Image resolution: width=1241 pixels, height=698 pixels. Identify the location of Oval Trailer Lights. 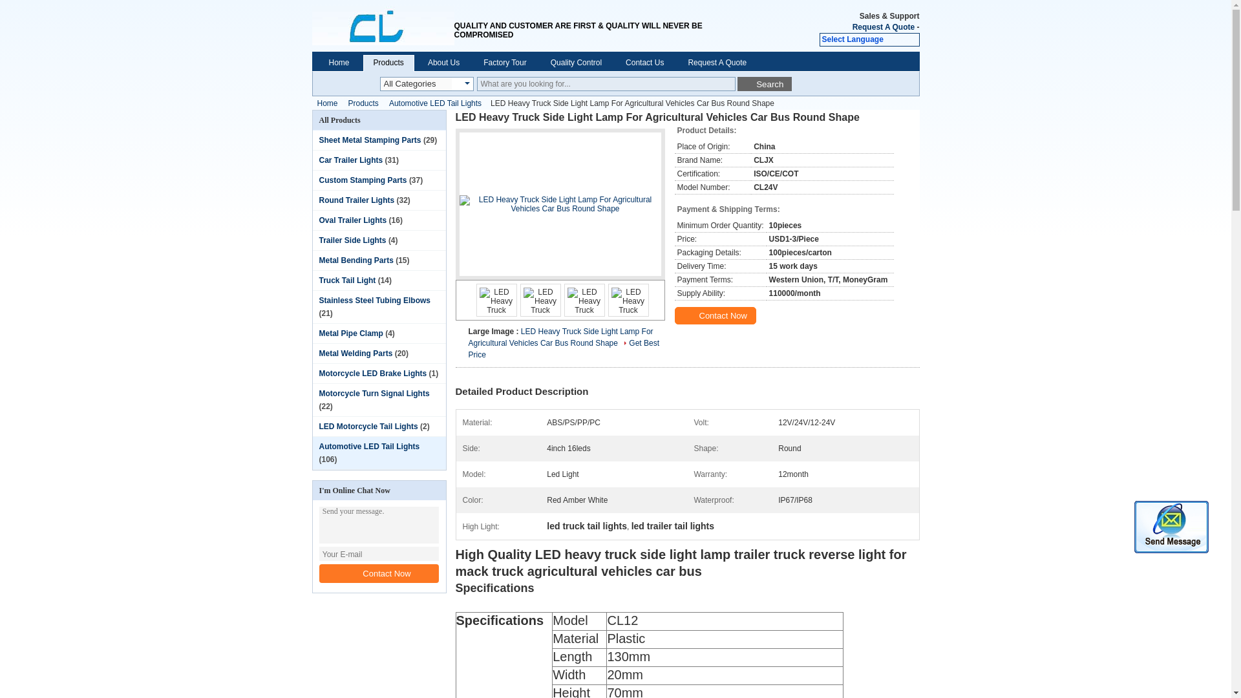
(353, 220).